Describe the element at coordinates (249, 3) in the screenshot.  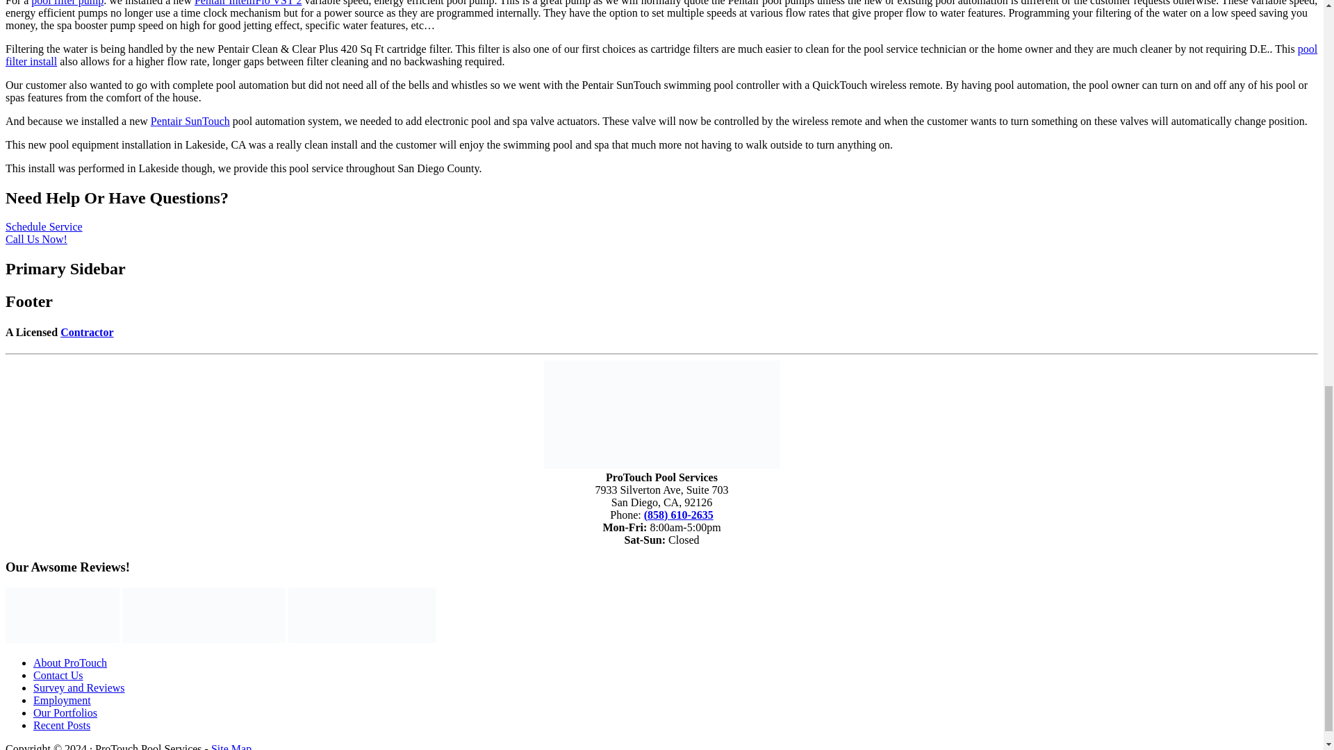
I see `Pentair IntelliFlo VST 2` at that location.